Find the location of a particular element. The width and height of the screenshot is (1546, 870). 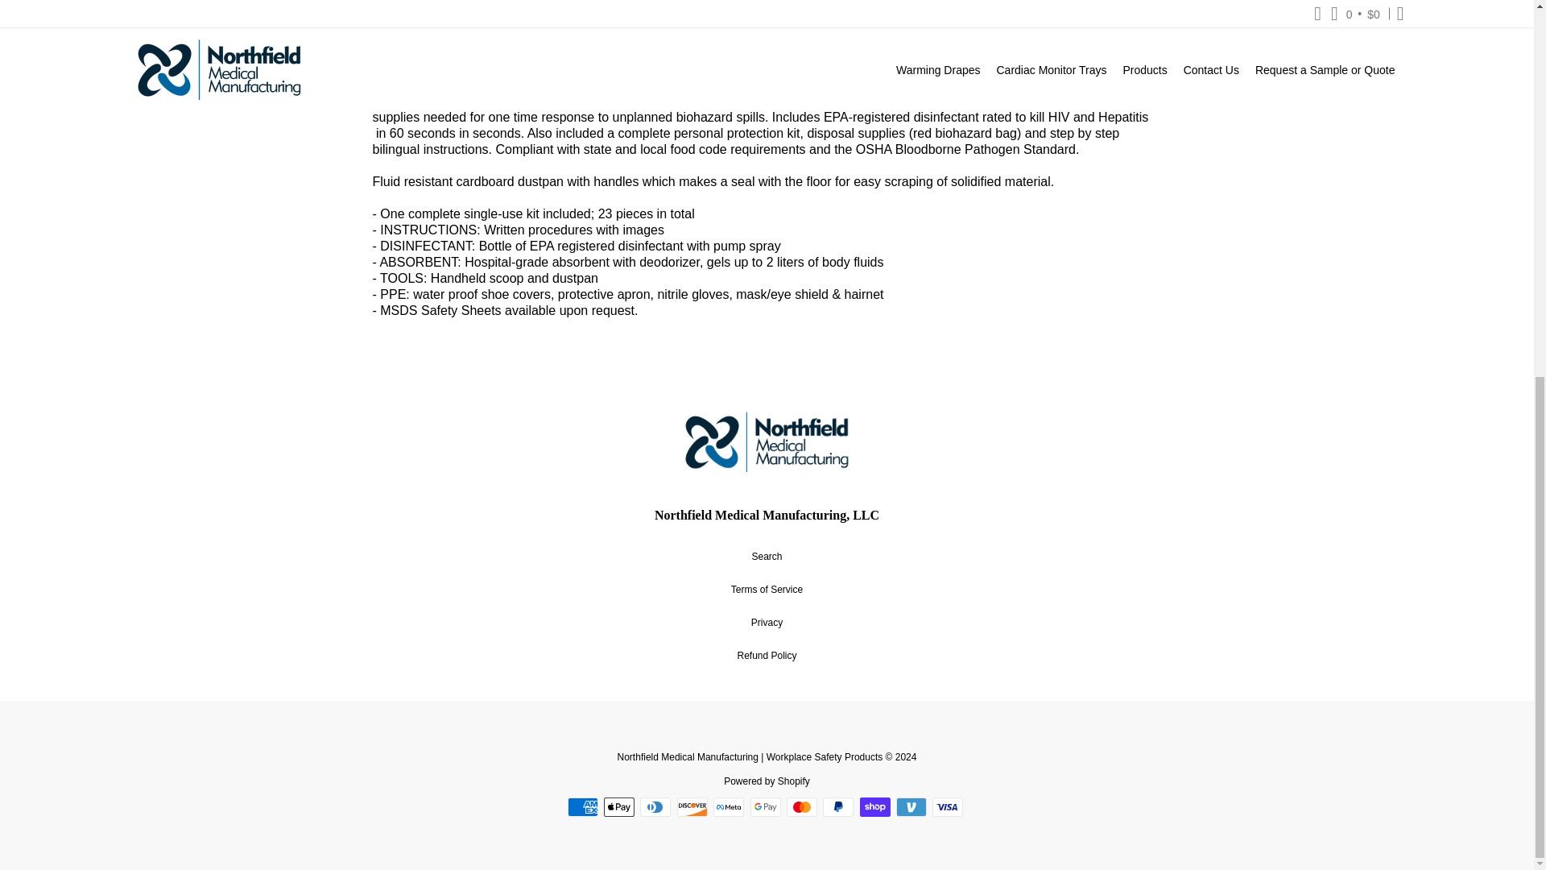

Terms of Service is located at coordinates (767, 589).